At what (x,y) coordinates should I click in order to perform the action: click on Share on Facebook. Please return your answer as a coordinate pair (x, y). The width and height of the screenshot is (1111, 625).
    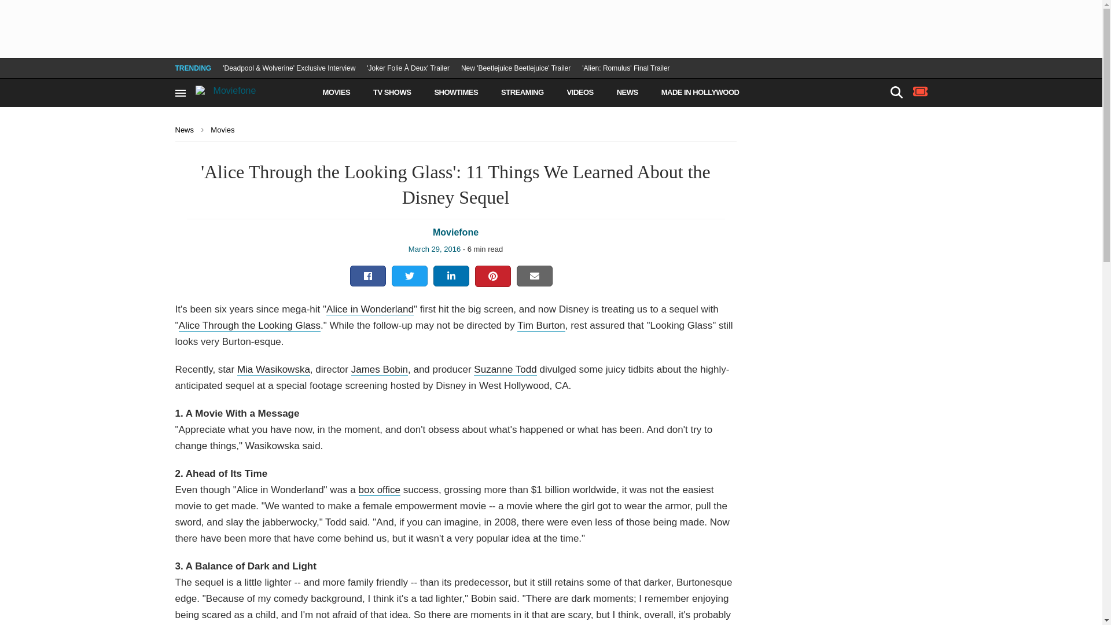
    Looking at the image, I should click on (368, 276).